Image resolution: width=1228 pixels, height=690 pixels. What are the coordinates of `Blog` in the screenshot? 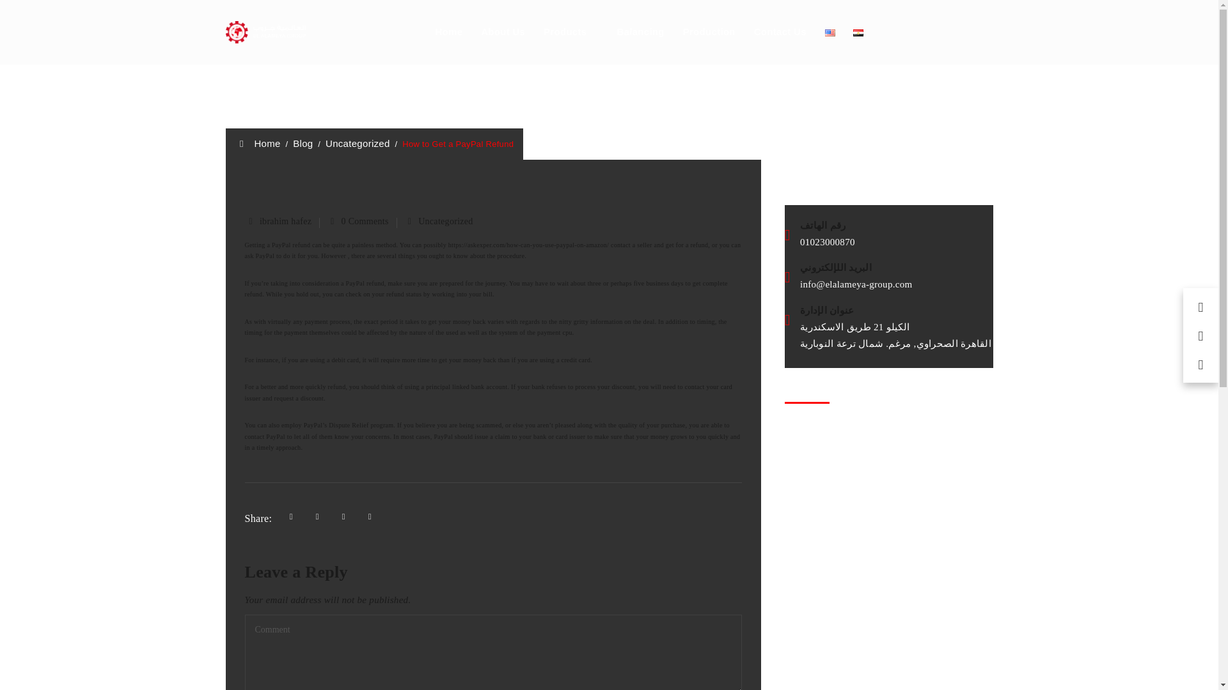 It's located at (303, 143).